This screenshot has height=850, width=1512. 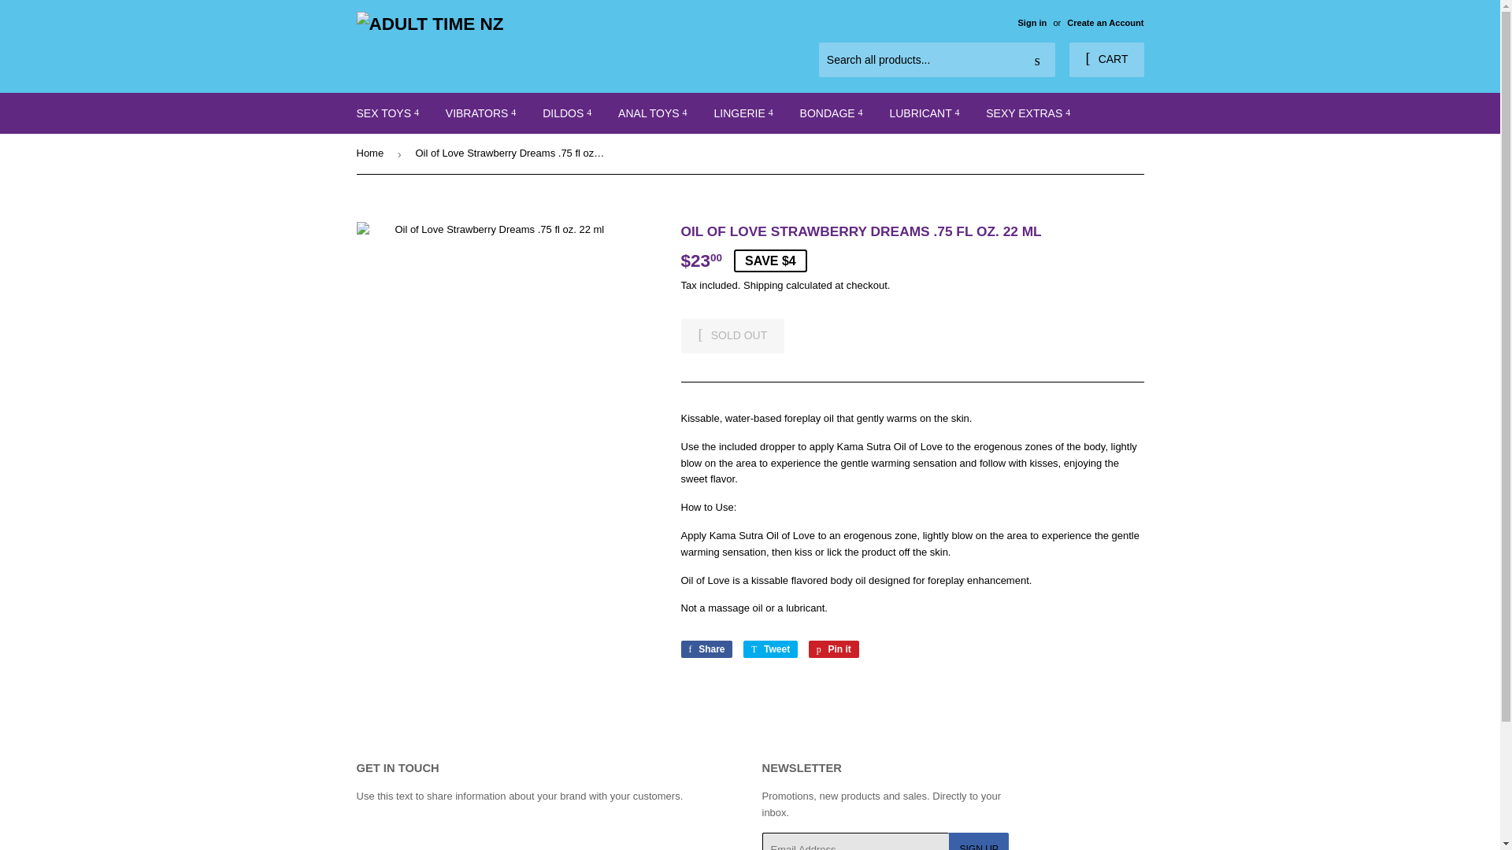 What do you see at coordinates (833, 649) in the screenshot?
I see `Pin on Pinterest` at bounding box center [833, 649].